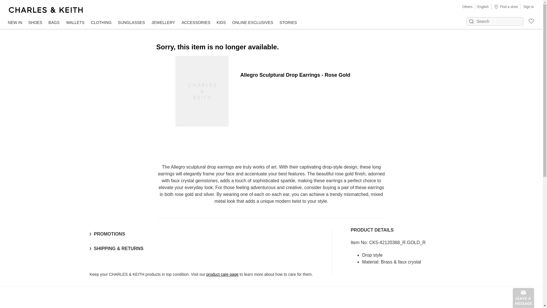 Image resolution: width=547 pixels, height=308 pixels. What do you see at coordinates (163, 23) in the screenshot?
I see `JEWELLERY` at bounding box center [163, 23].